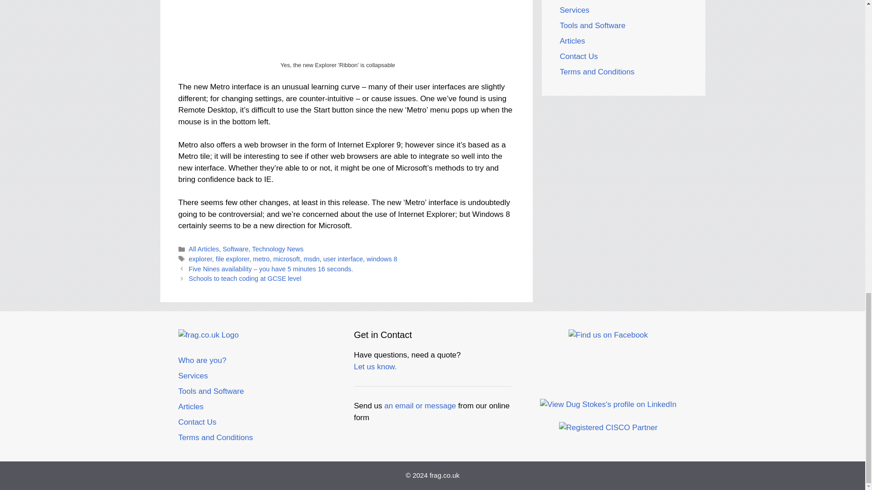  Describe the element at coordinates (277, 249) in the screenshot. I see `Technology News` at that location.